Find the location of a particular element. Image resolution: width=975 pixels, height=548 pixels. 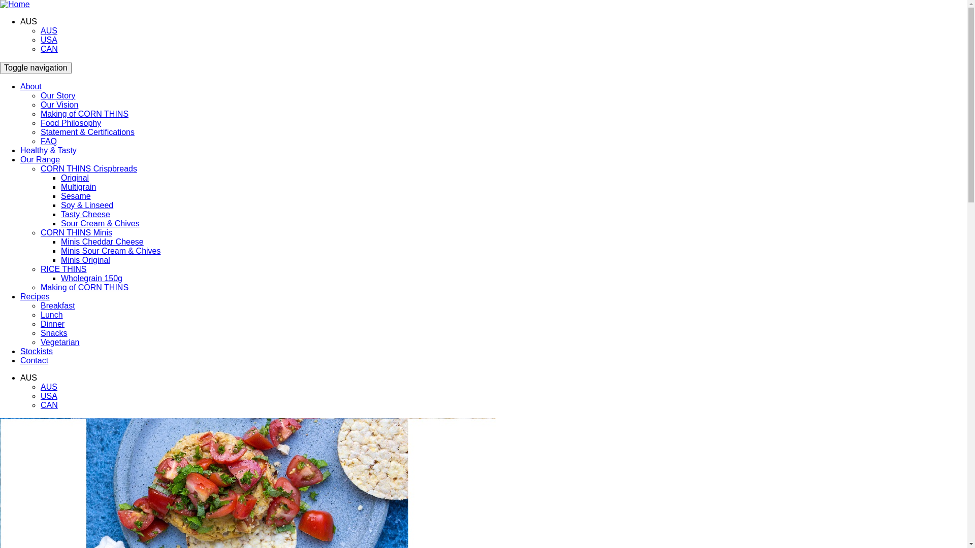

Minis Sour Cream & Chives is located at coordinates (111, 251).